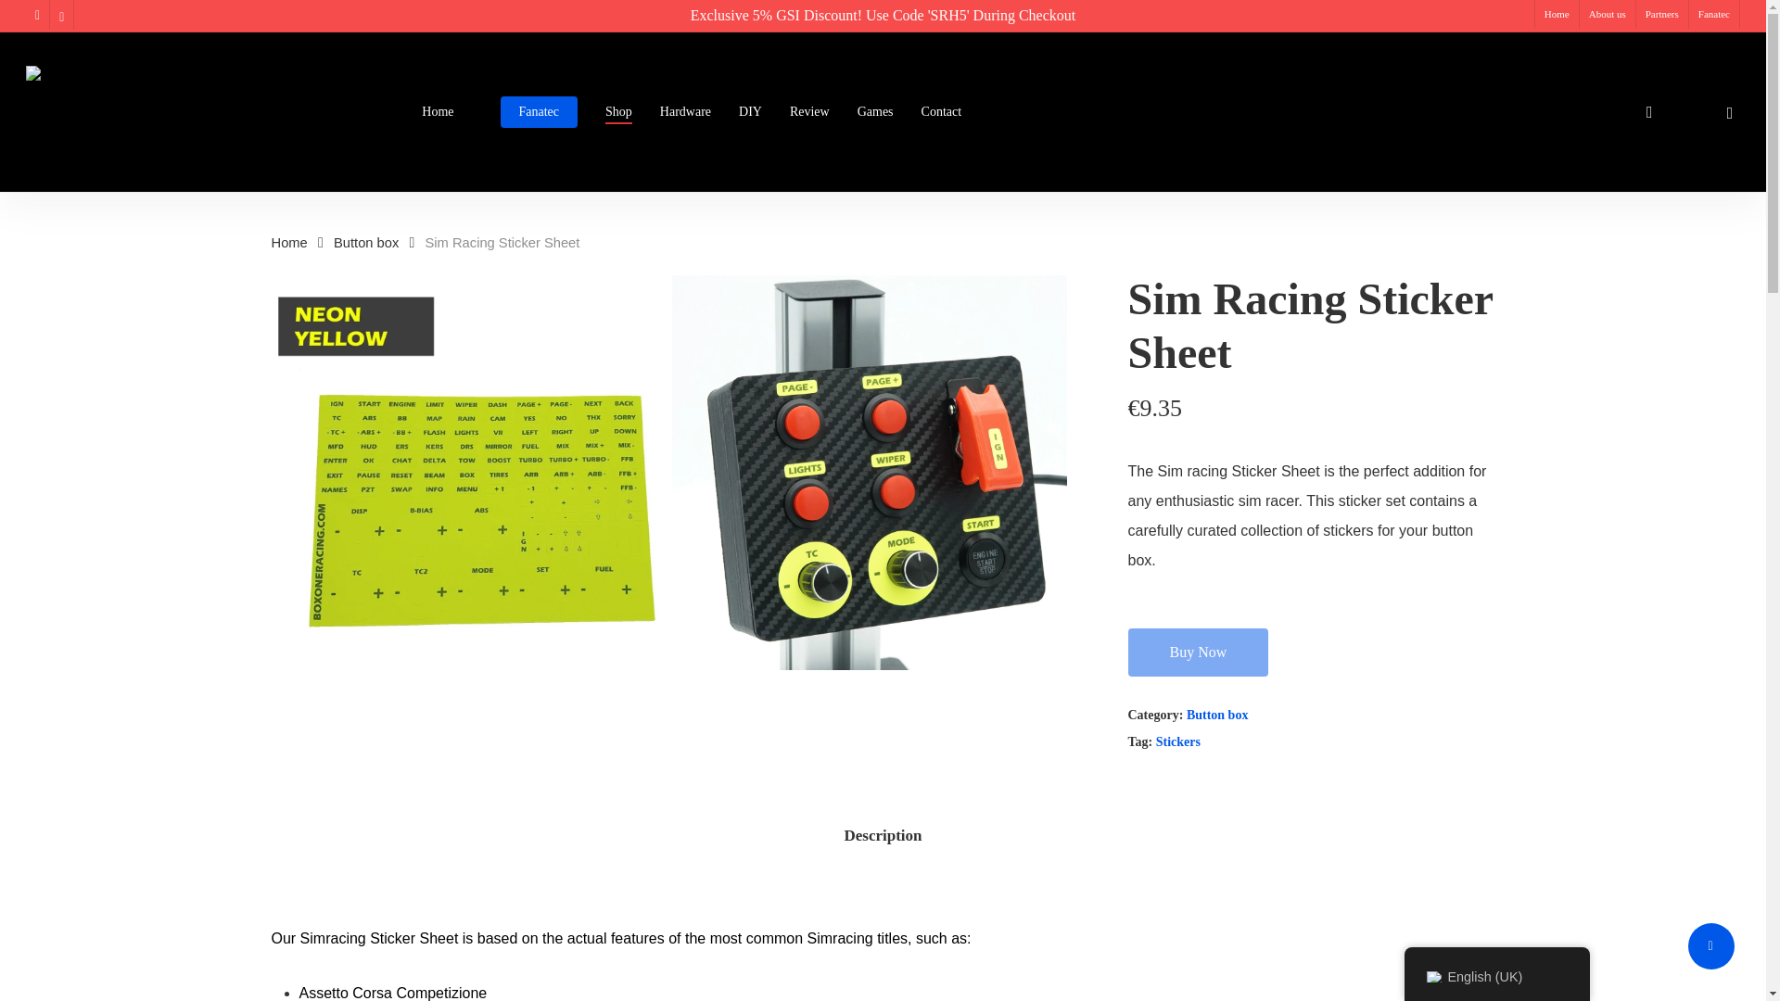 This screenshot has height=1001, width=1780. Describe the element at coordinates (1177, 741) in the screenshot. I see `Stickers` at that location.